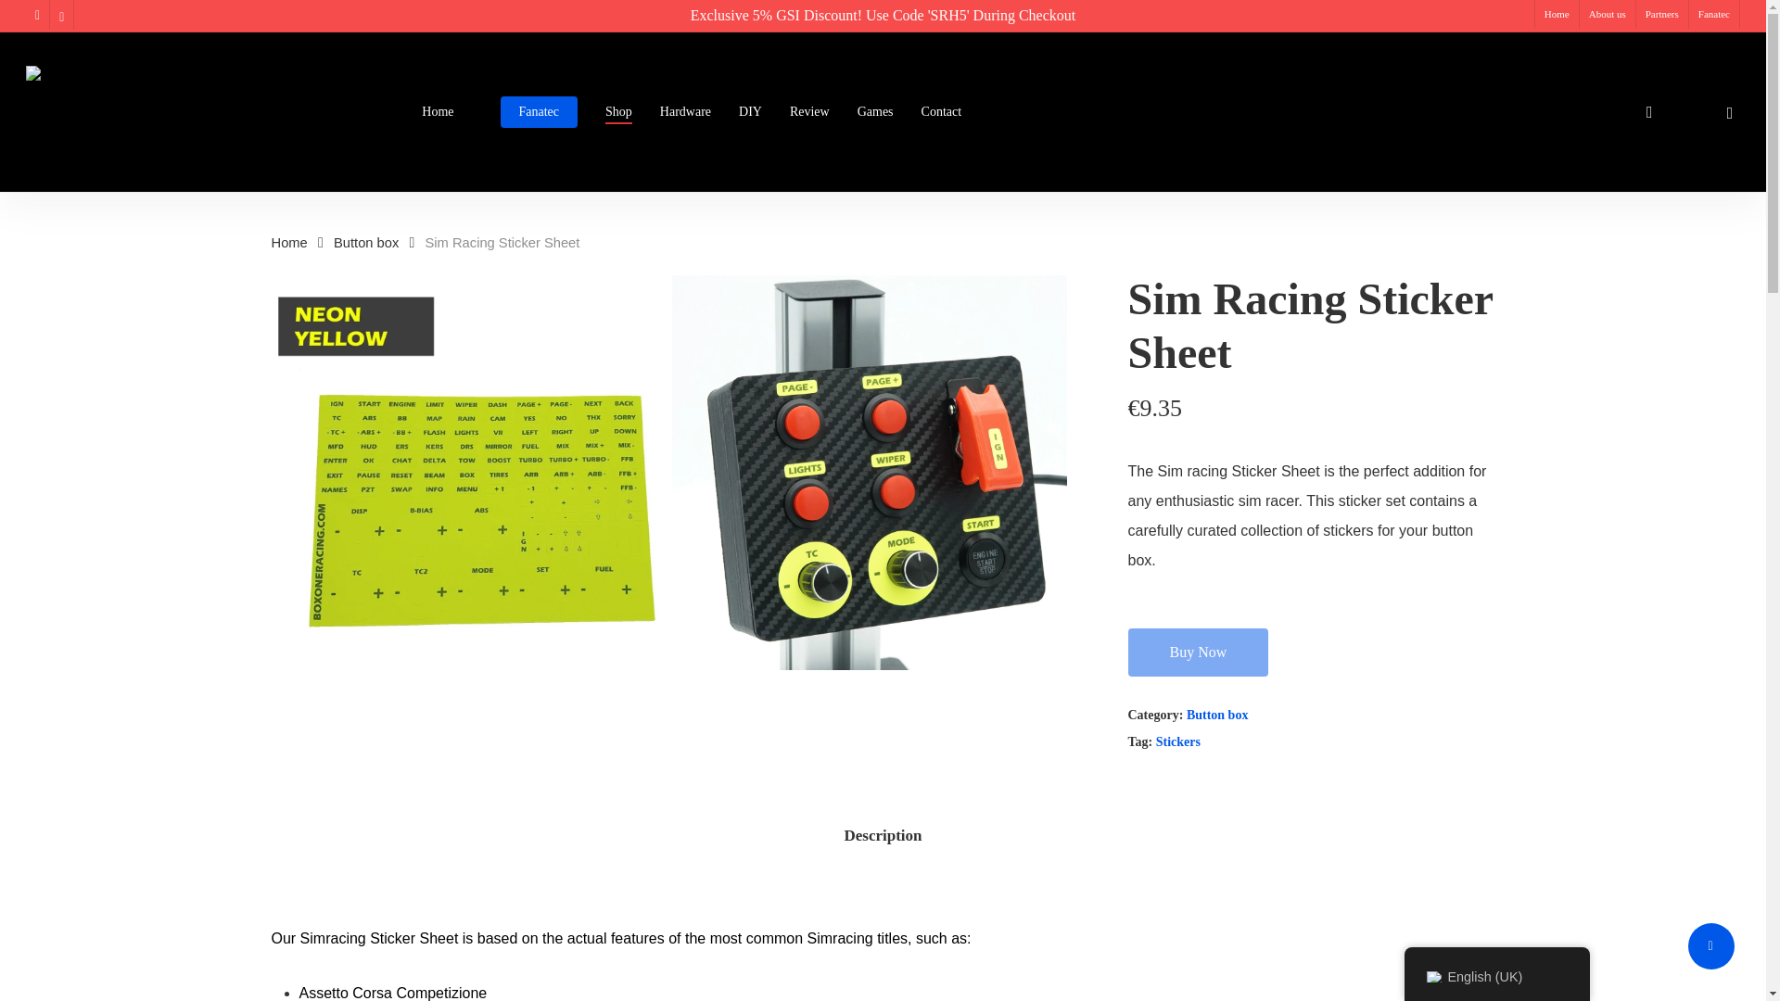 This screenshot has height=1001, width=1780. Describe the element at coordinates (1177, 741) in the screenshot. I see `Stickers` at that location.